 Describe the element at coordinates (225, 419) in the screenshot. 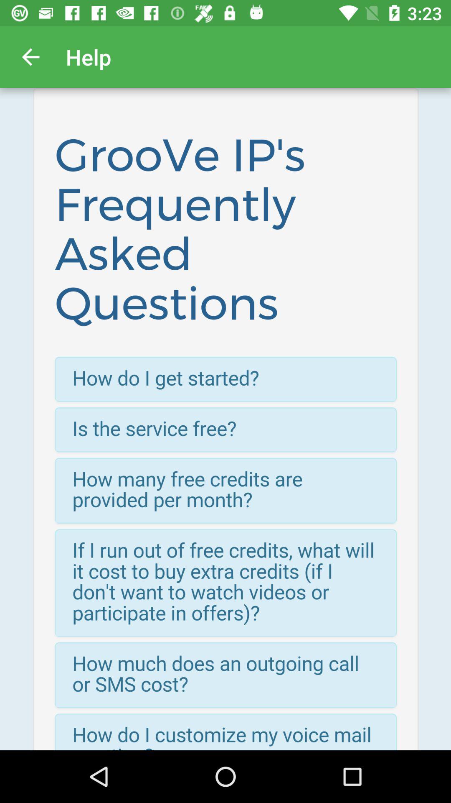

I see `advertisement` at that location.